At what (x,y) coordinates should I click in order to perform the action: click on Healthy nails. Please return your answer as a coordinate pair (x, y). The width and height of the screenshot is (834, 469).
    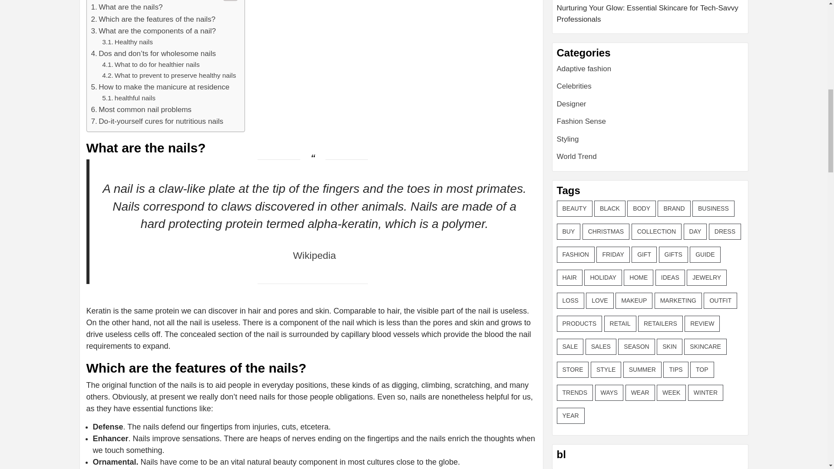
    Looking at the image, I should click on (127, 43).